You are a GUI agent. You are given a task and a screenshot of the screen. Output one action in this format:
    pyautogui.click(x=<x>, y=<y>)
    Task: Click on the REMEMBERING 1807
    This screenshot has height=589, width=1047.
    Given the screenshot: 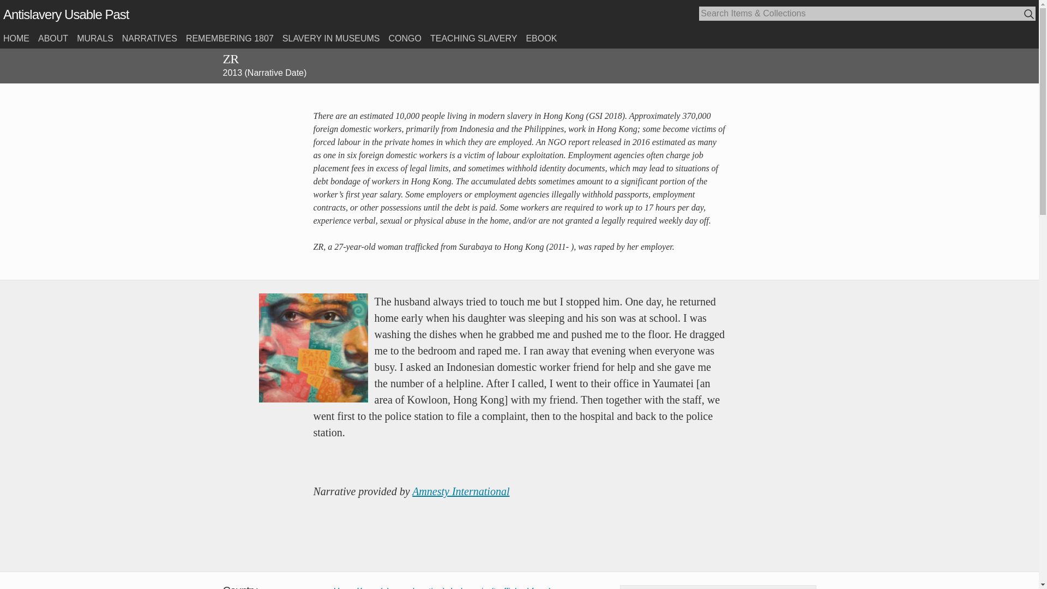 What is the action you would take?
    pyautogui.click(x=230, y=38)
    